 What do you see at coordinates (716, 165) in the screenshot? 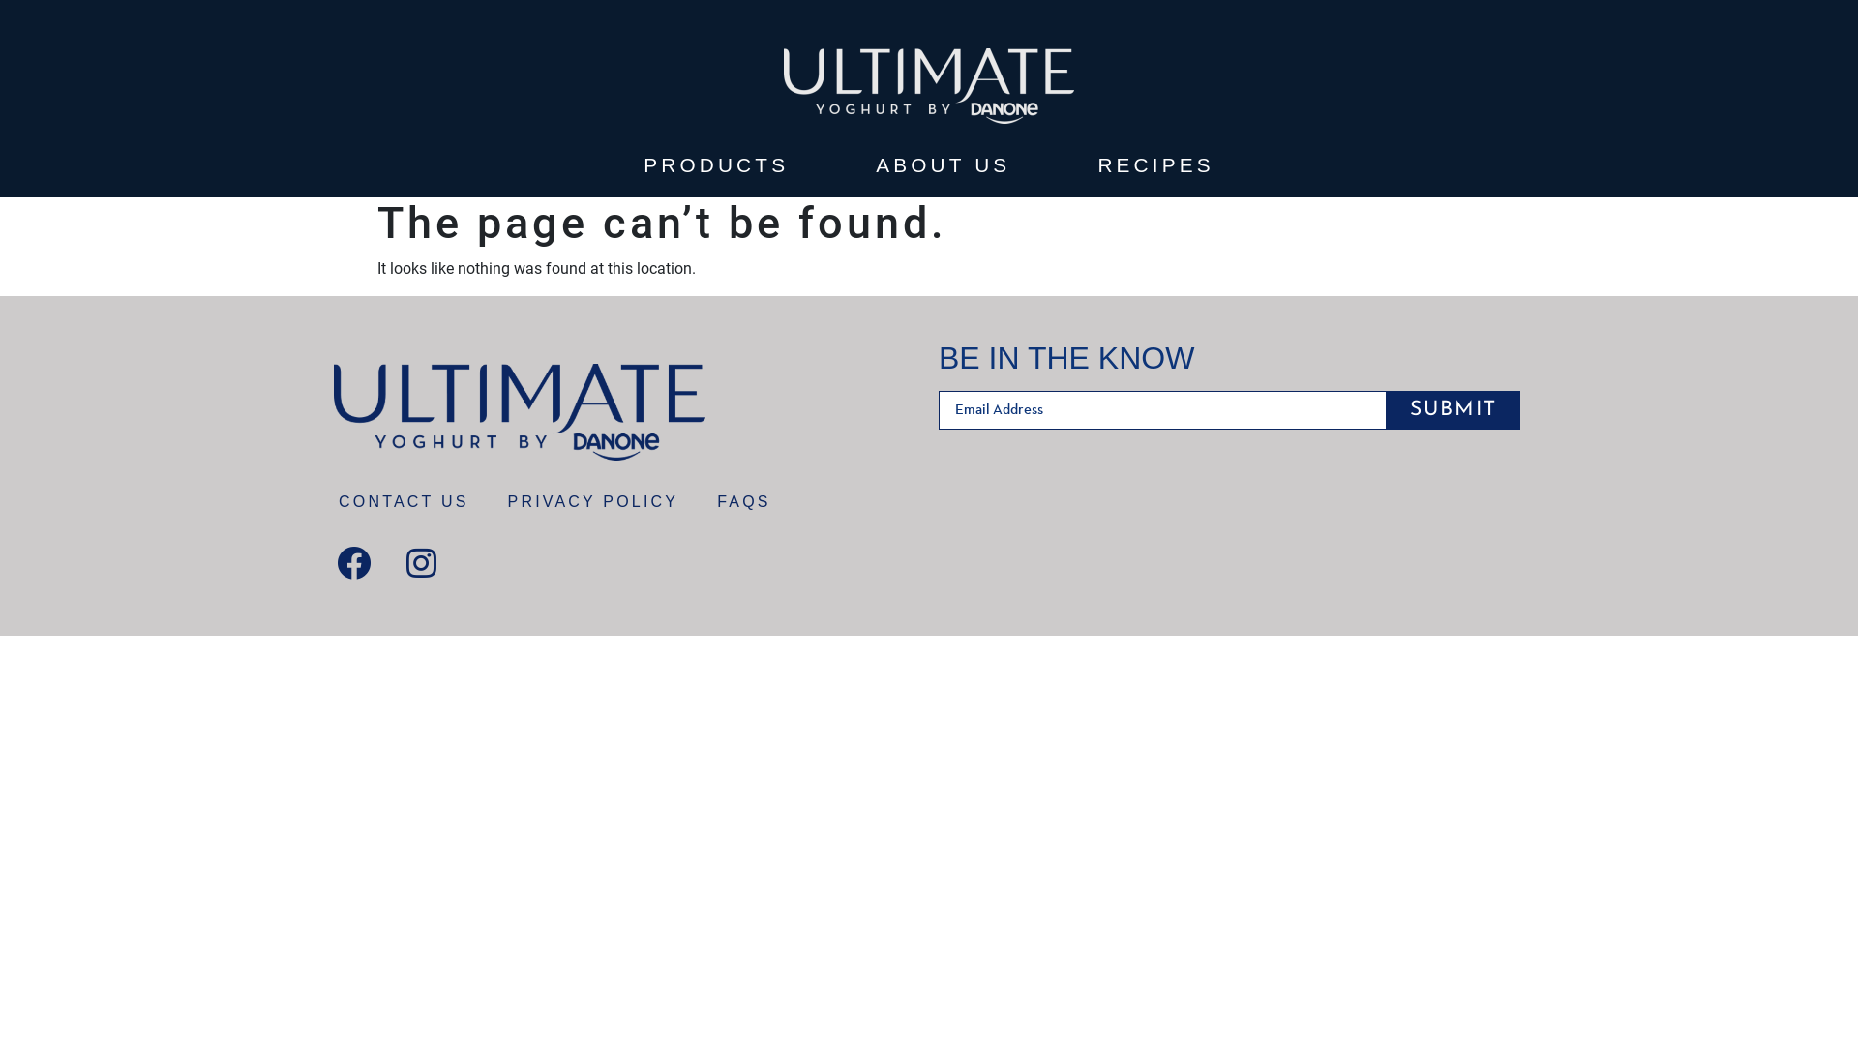
I see `PRODUCTS` at bounding box center [716, 165].